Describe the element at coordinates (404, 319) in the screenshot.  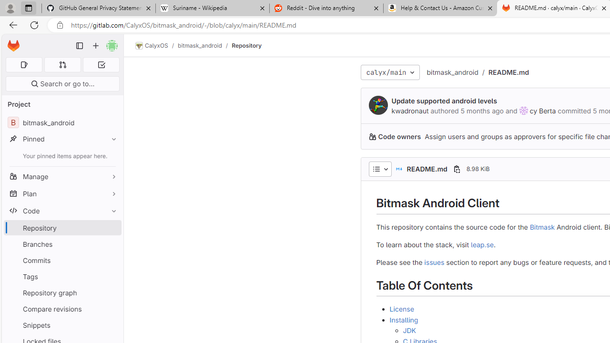
I see `Installing` at that location.